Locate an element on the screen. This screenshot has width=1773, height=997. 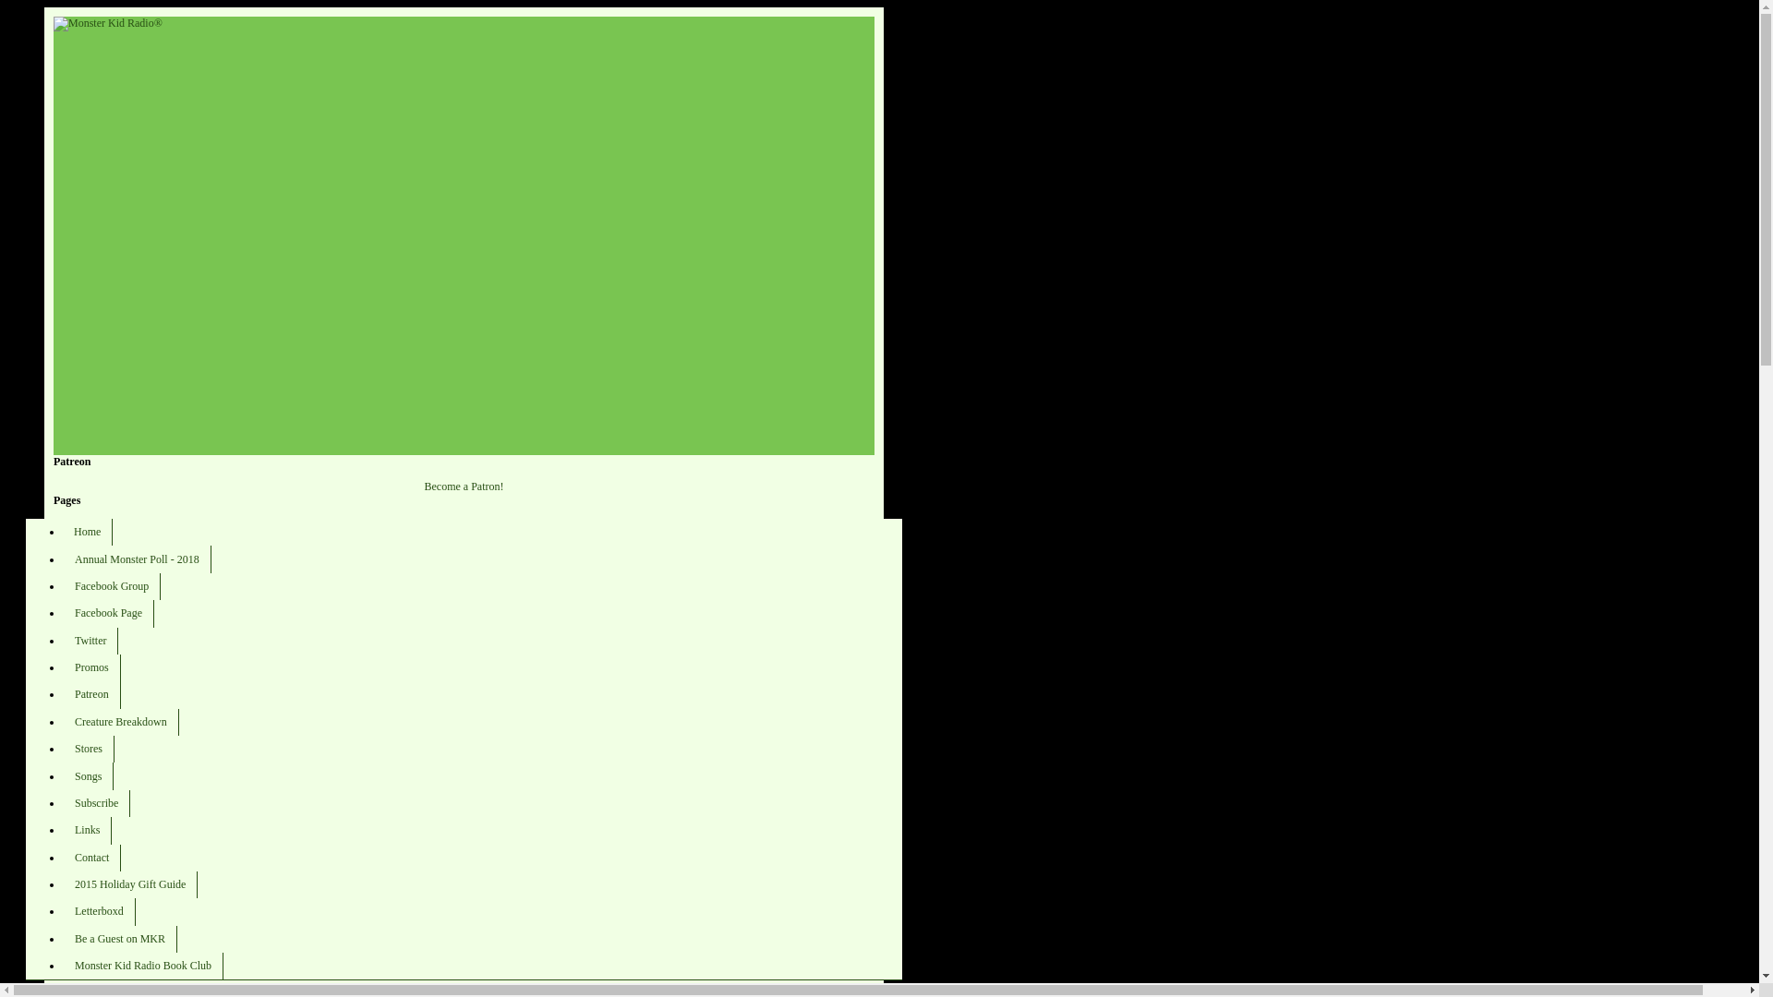
Letterboxd is located at coordinates (99, 912).